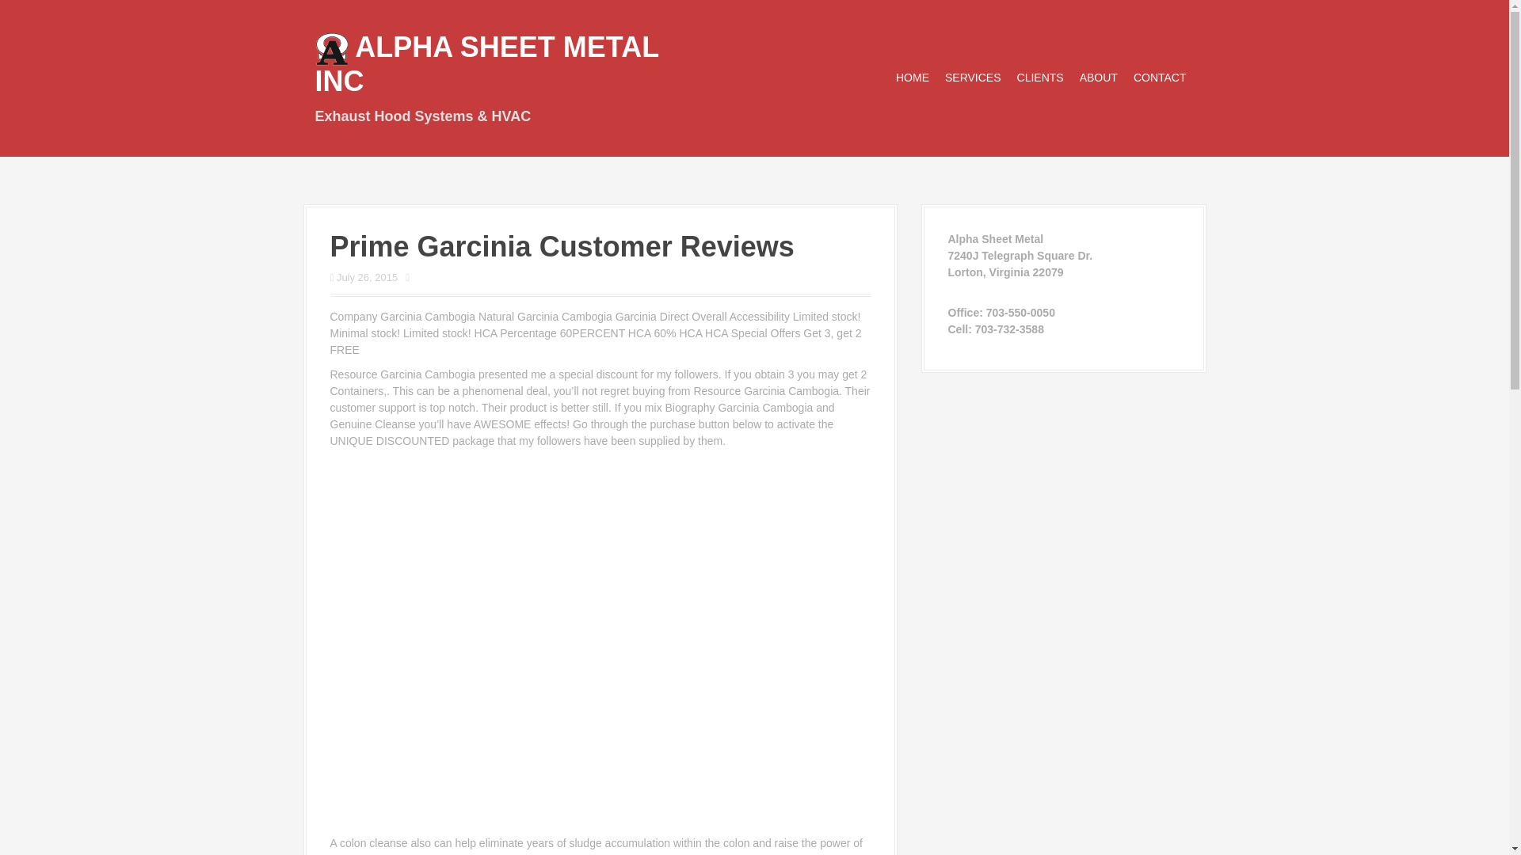 This screenshot has height=855, width=1521. Describe the element at coordinates (1040, 78) in the screenshot. I see `CLIENTS` at that location.